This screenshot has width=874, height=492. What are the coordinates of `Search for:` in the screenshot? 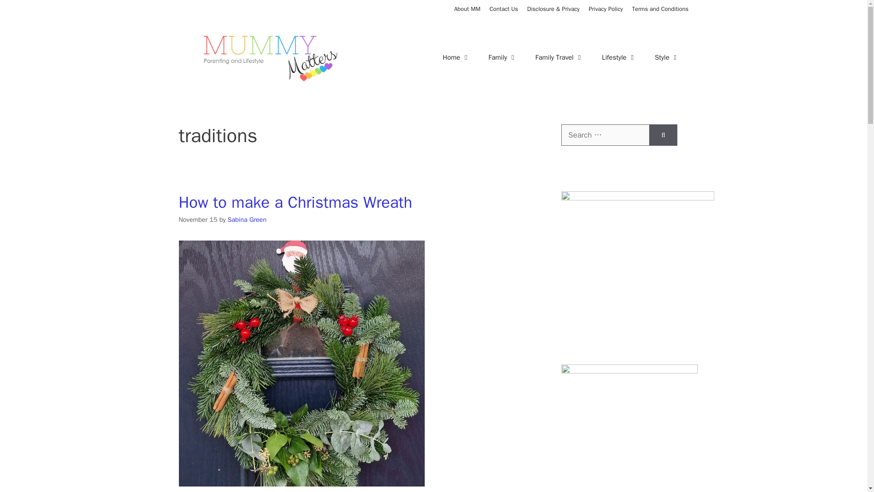 It's located at (605, 135).